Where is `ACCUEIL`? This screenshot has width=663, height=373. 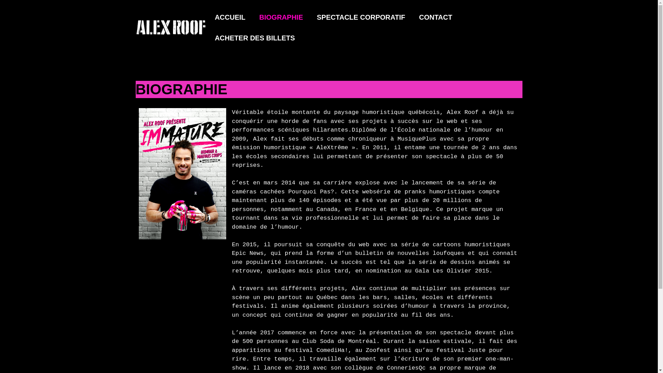
ACCUEIL is located at coordinates (230, 17).